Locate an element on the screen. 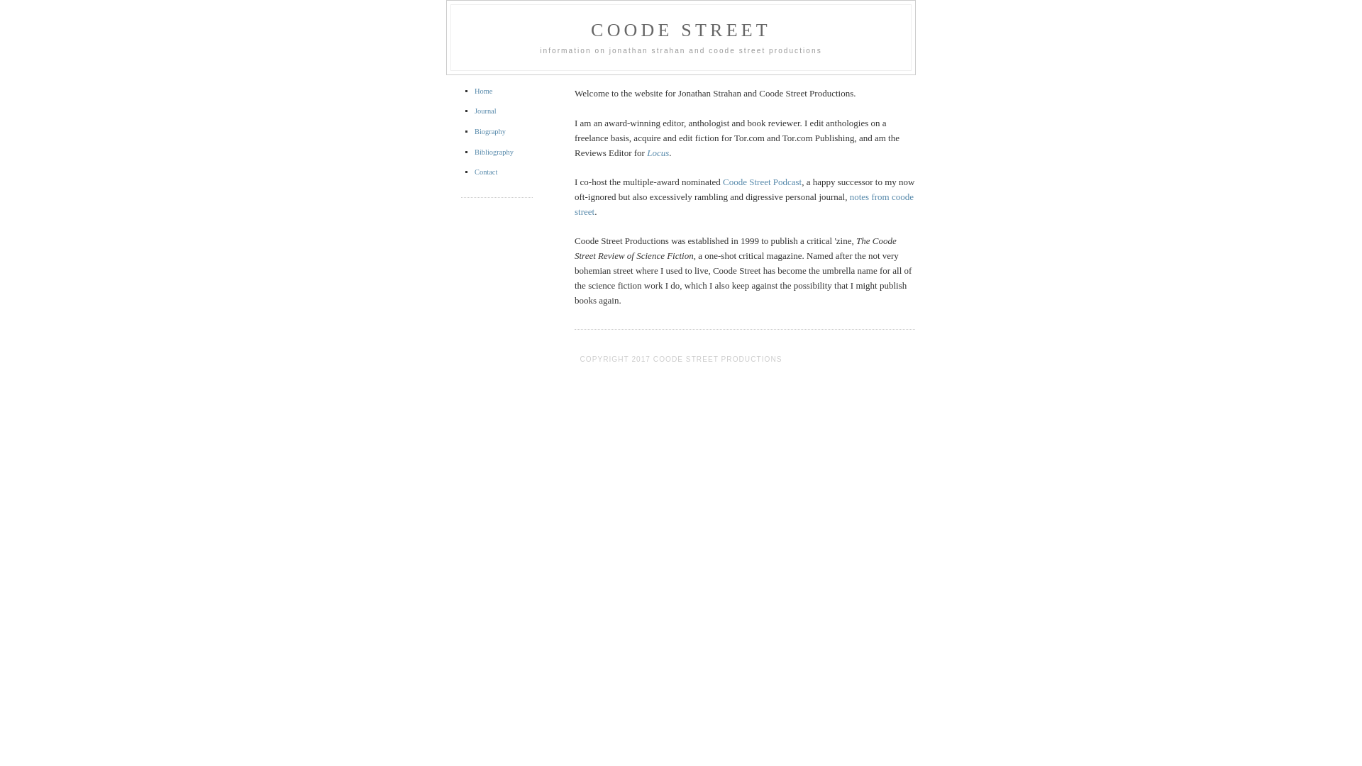  notes from coode street is located at coordinates (744, 204).